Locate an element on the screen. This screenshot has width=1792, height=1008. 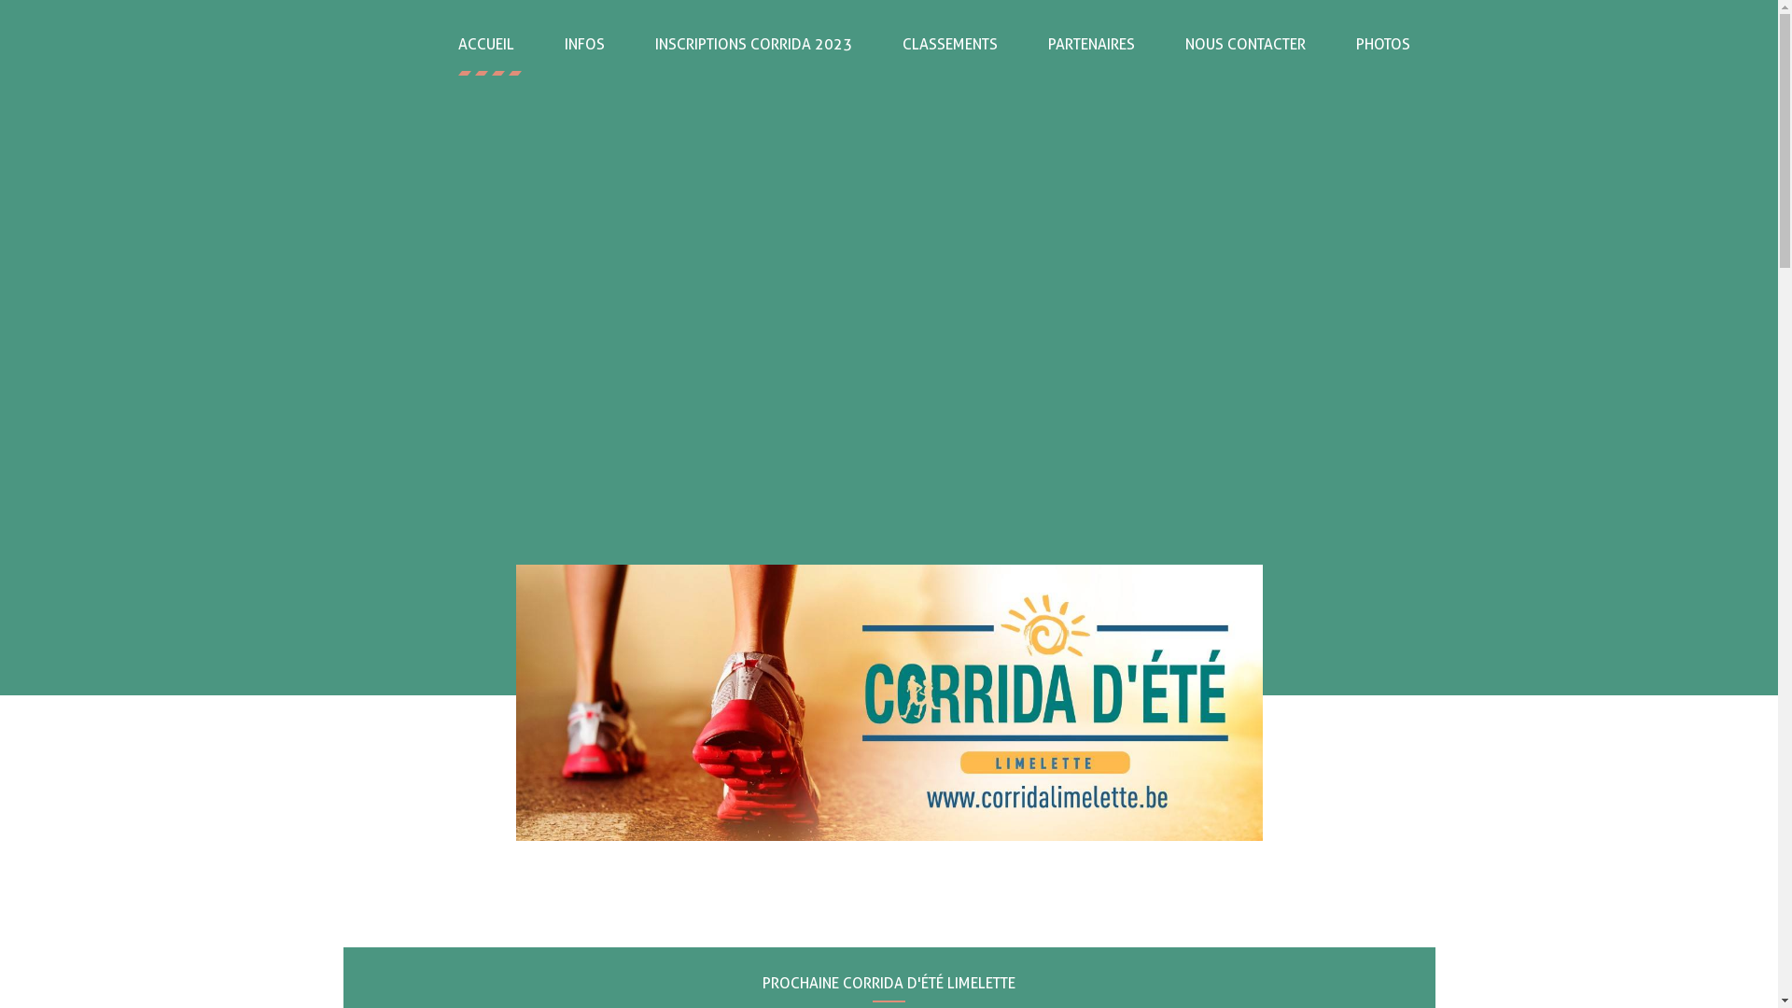
ACCUEIL is located at coordinates (486, 45).